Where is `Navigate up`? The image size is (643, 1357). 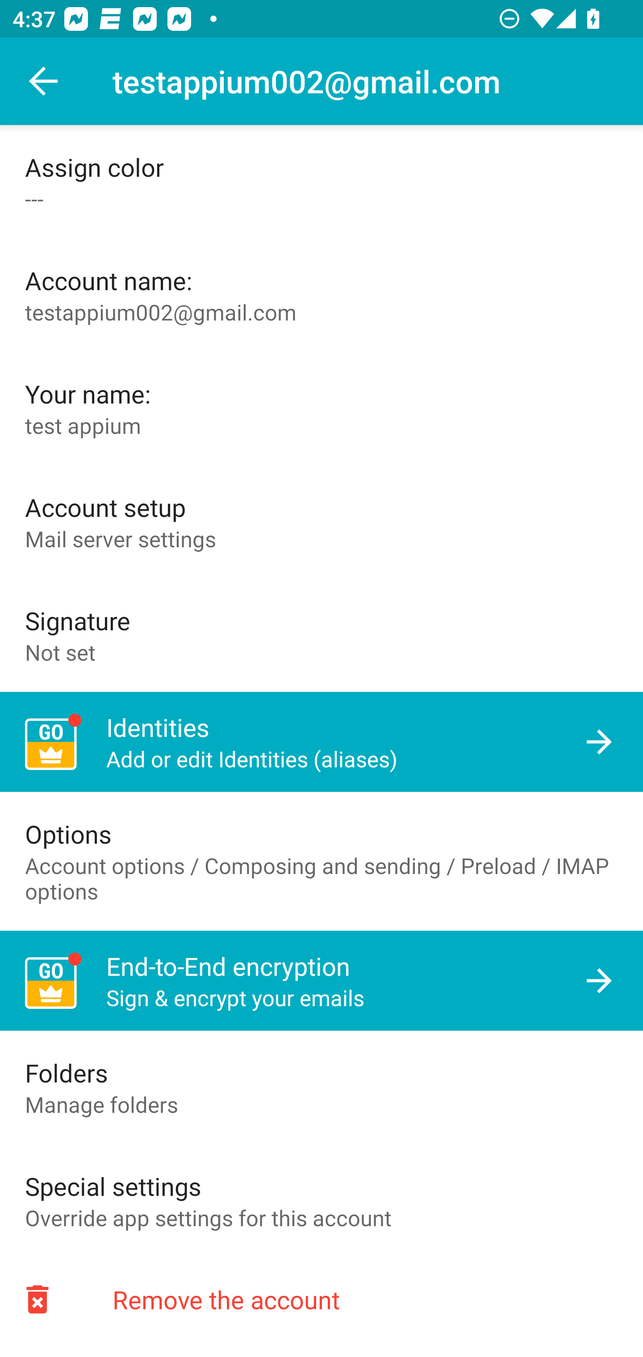
Navigate up is located at coordinates (44, 81).